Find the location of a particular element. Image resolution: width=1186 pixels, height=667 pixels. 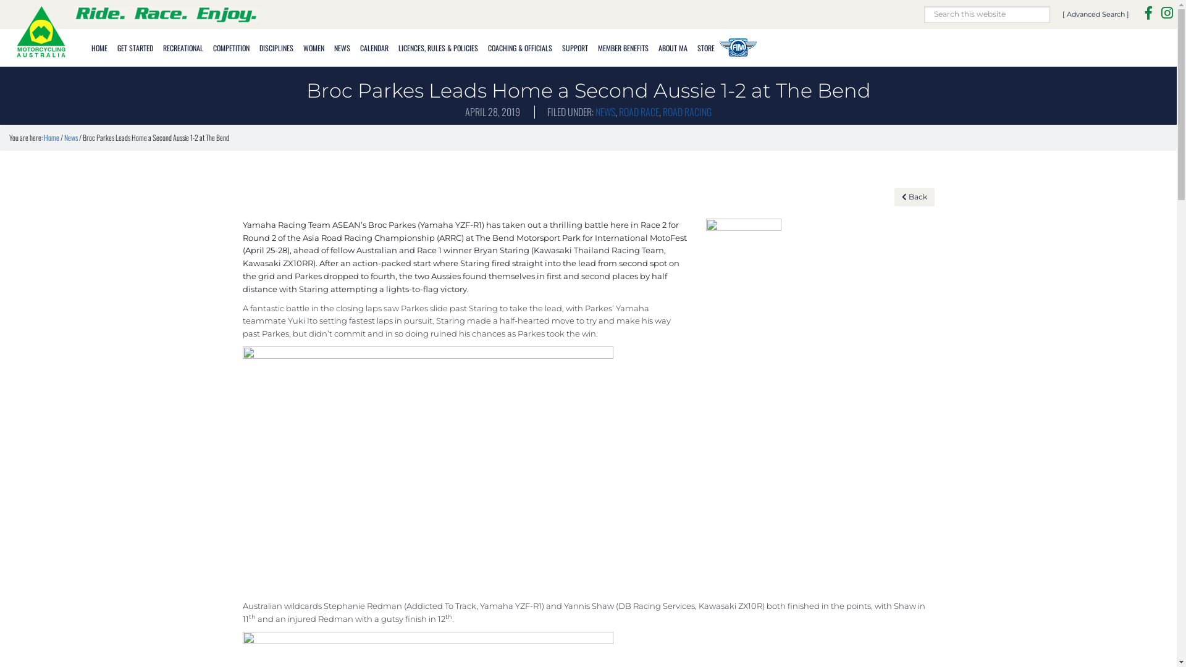

Skip to primary navigation is located at coordinates (0, 0).